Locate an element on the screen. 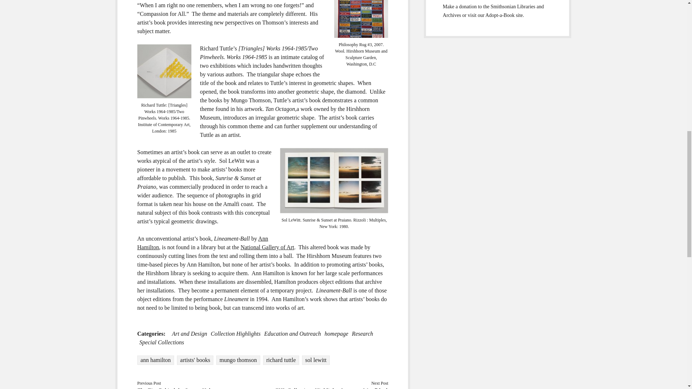 The height and width of the screenshot is (389, 692). View all posts in homepage is located at coordinates (337, 334).